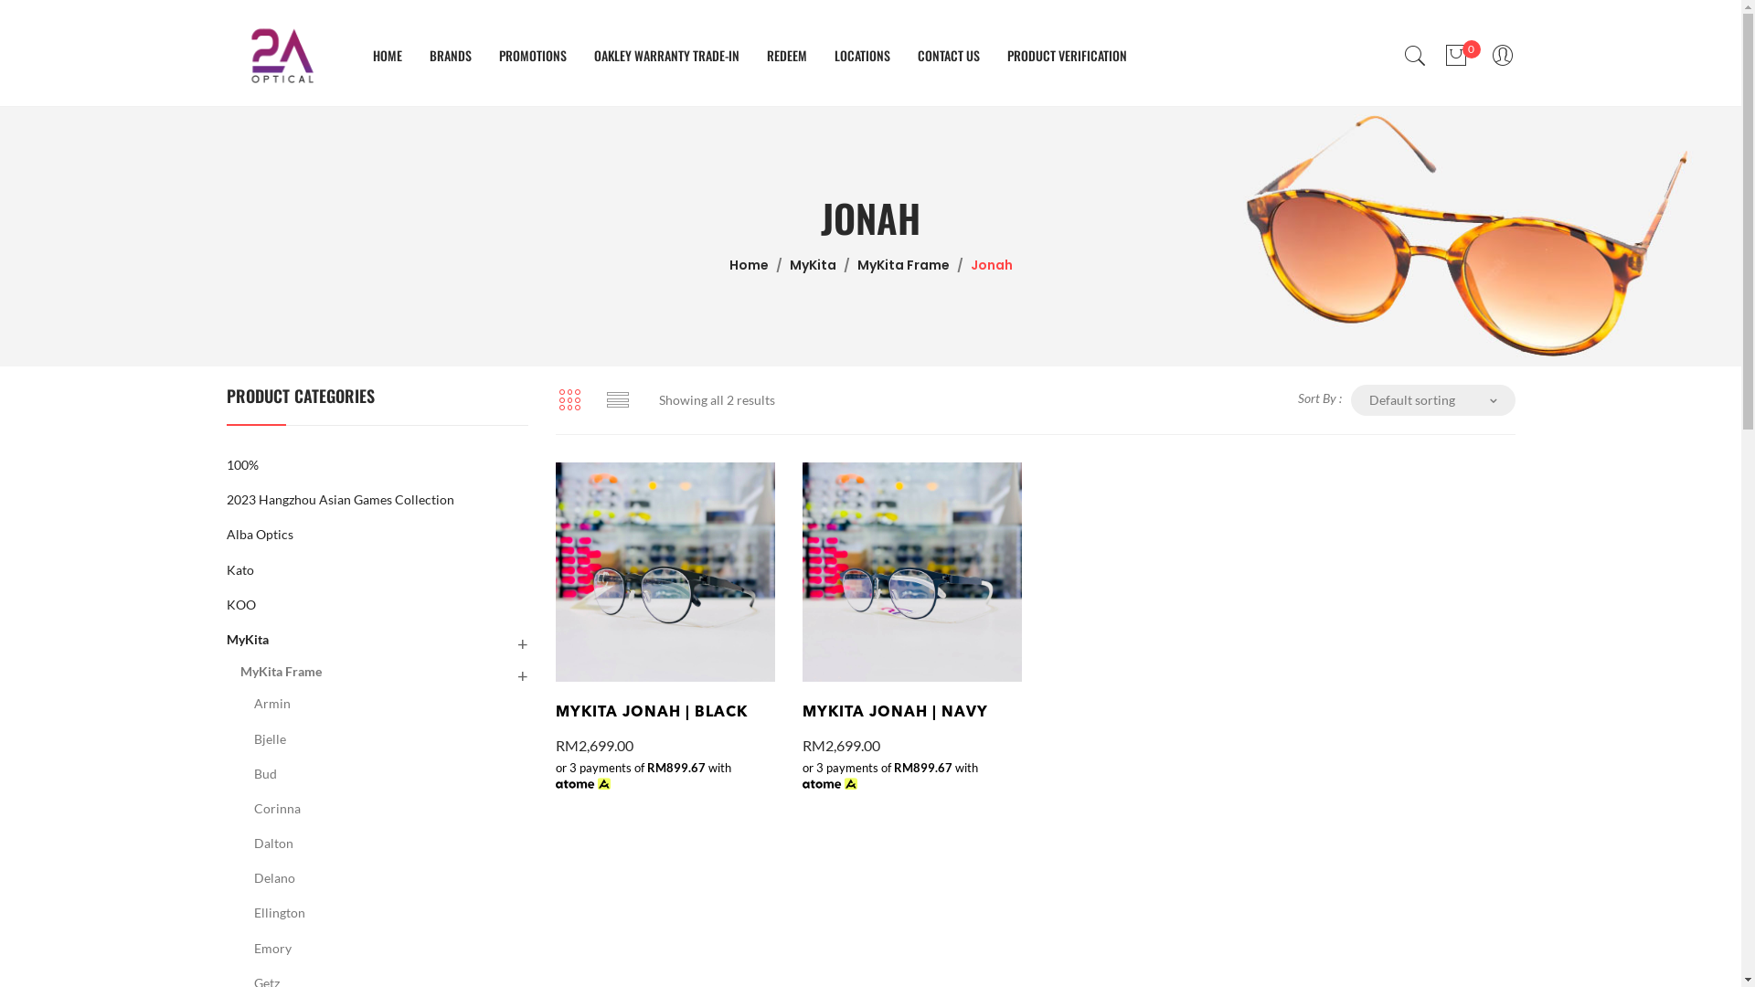 This screenshot has width=1755, height=987. What do you see at coordinates (388, 56) in the screenshot?
I see `HOME` at bounding box center [388, 56].